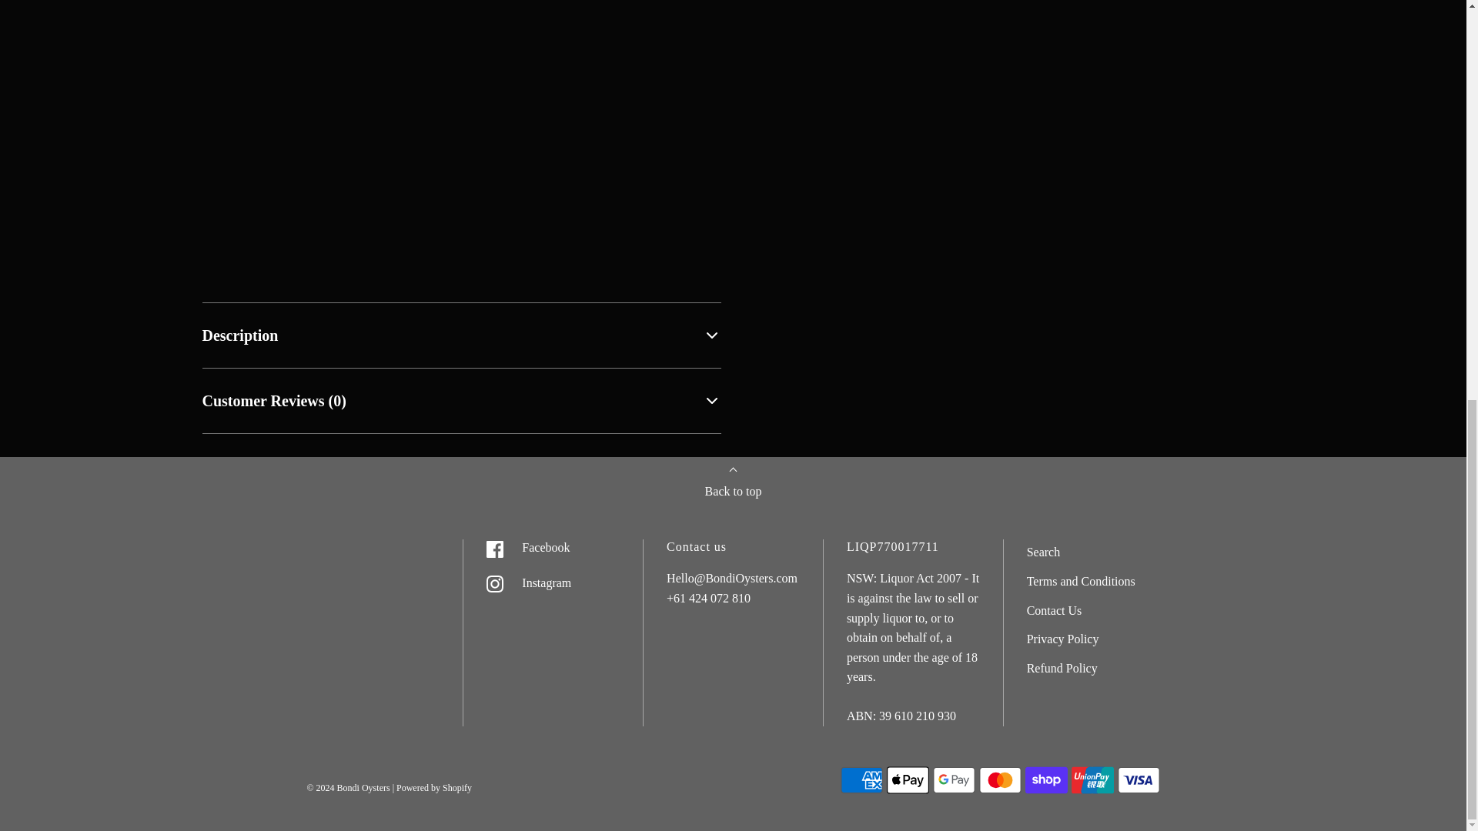 This screenshot has height=831, width=1478. What do you see at coordinates (954, 779) in the screenshot?
I see `Google Pay` at bounding box center [954, 779].